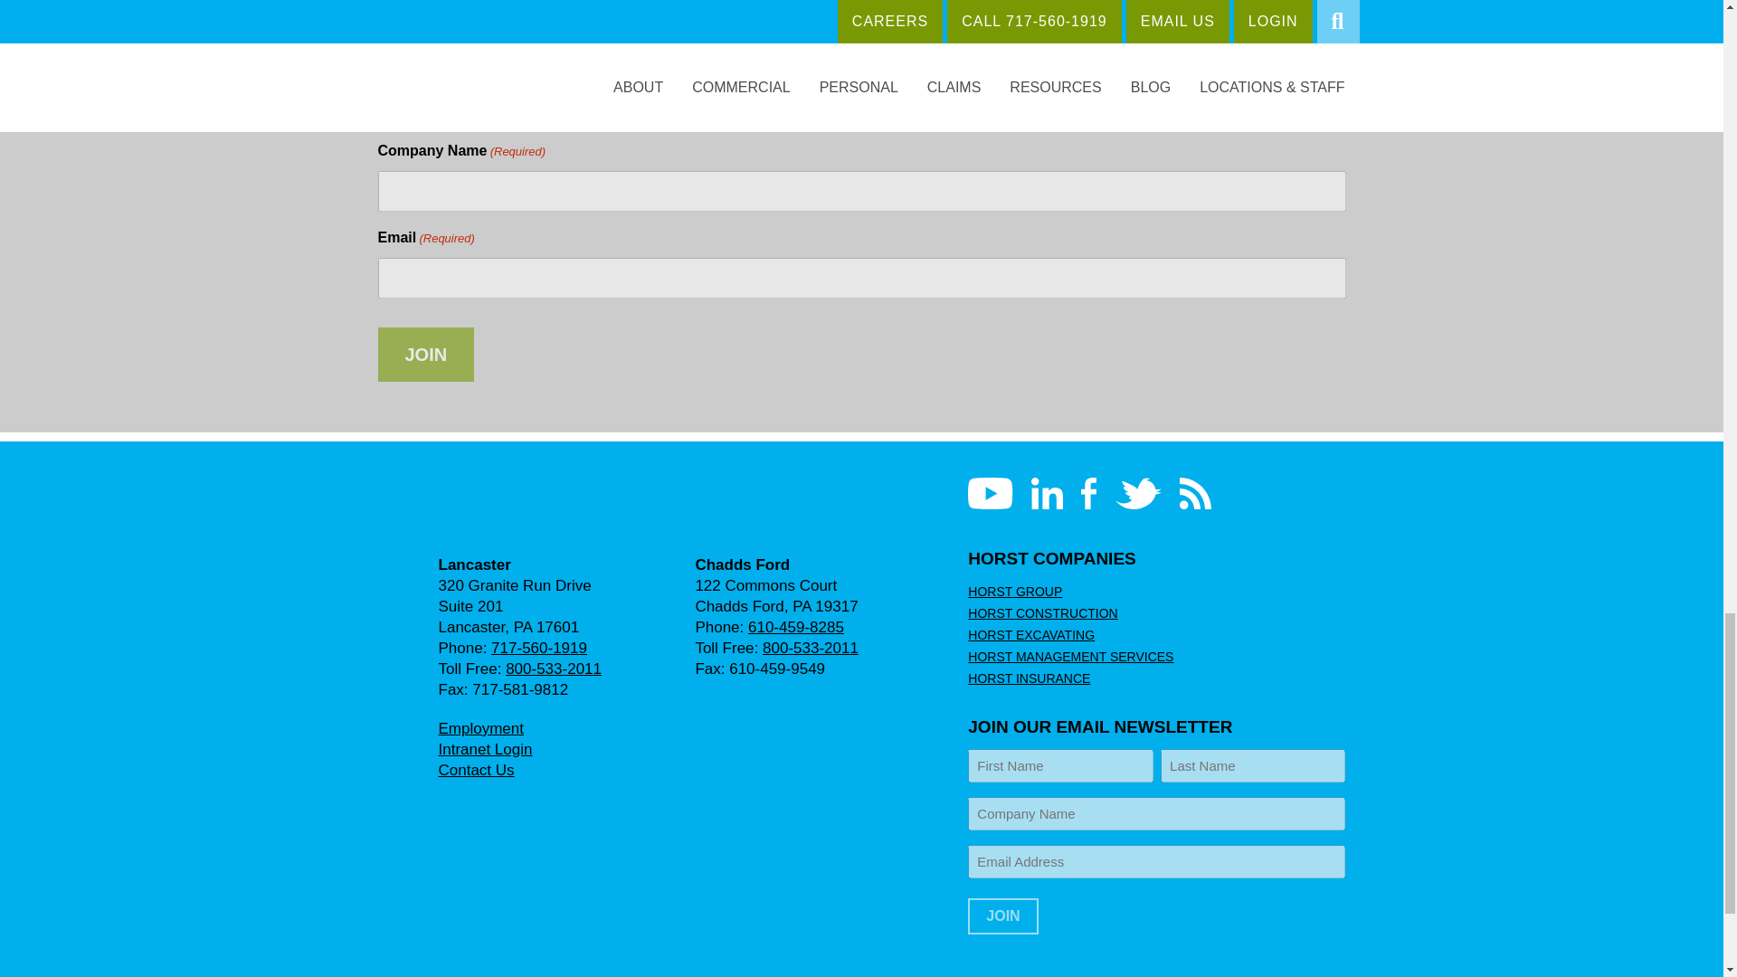  What do you see at coordinates (990, 493) in the screenshot?
I see `Read more at YouTube` at bounding box center [990, 493].